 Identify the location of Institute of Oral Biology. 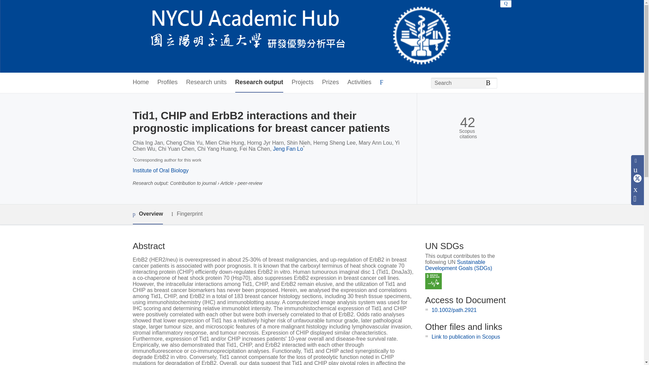
(160, 170).